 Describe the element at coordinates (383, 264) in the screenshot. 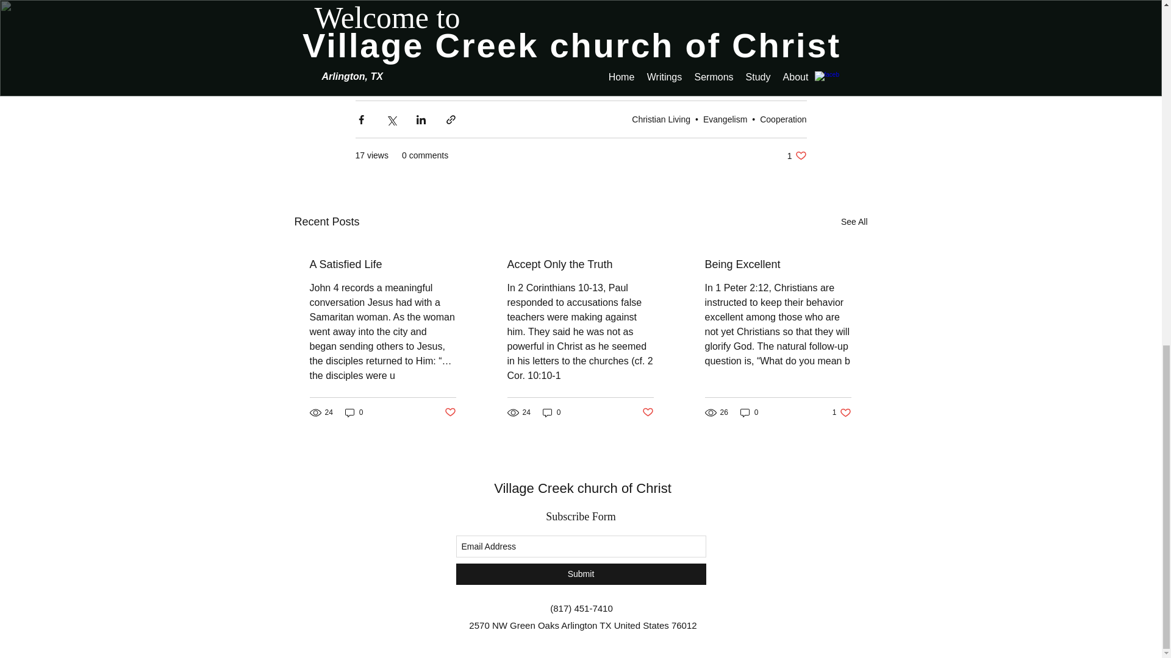

I see `A Satisfied Life` at that location.